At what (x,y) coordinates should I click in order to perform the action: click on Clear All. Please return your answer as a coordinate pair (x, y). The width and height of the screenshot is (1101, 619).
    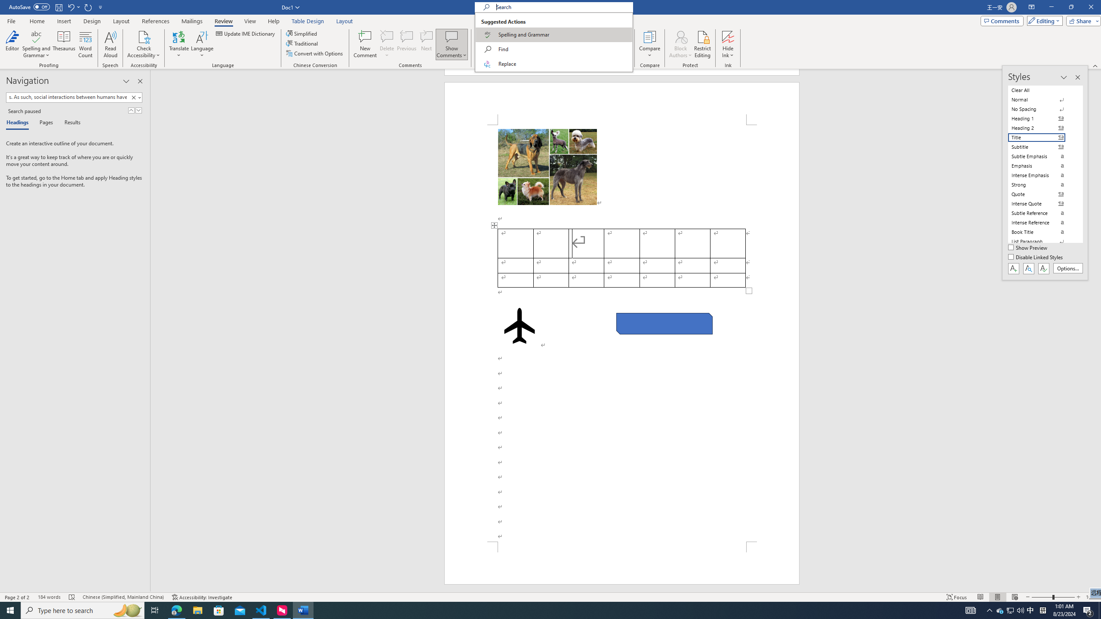
    Looking at the image, I should click on (1042, 90).